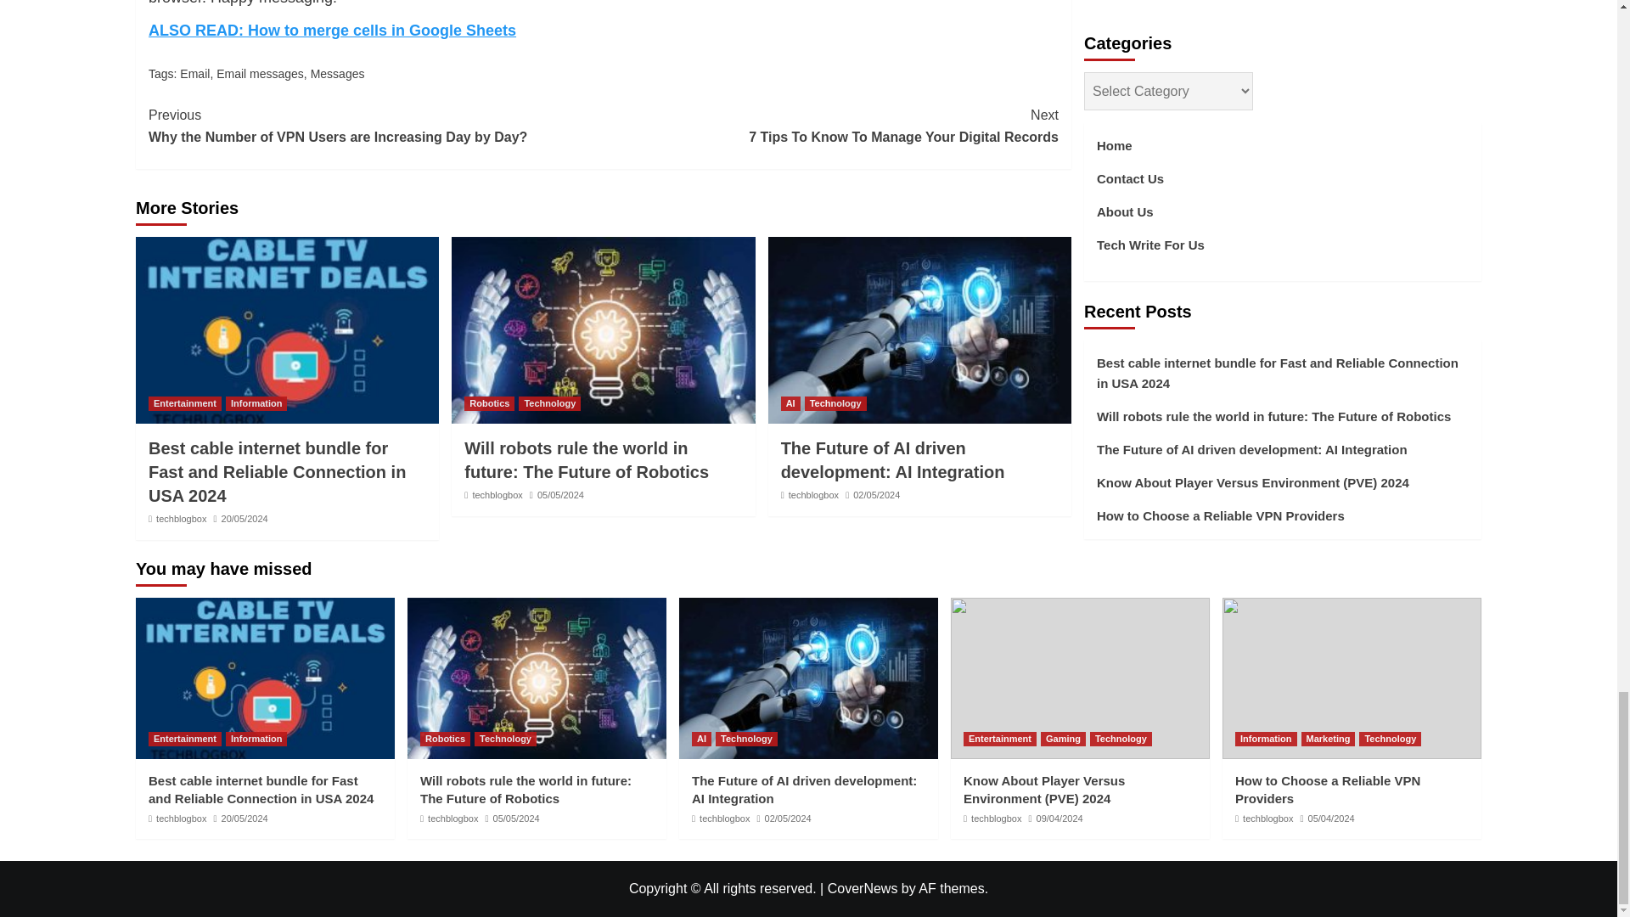 This screenshot has height=917, width=1630. What do you see at coordinates (830, 126) in the screenshot?
I see `ALSO READ: How to merge cells in Google Sheets` at bounding box center [830, 126].